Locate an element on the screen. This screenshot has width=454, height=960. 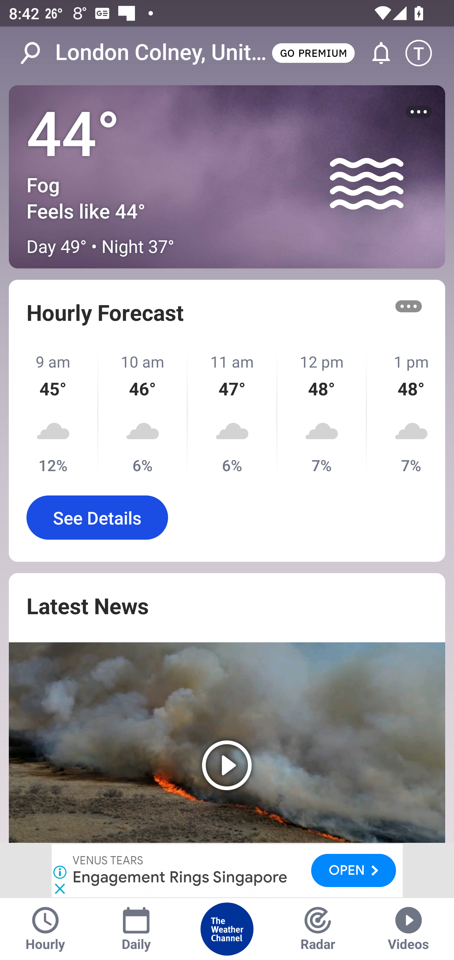
GO PREMIUM is located at coordinates (313, 52).